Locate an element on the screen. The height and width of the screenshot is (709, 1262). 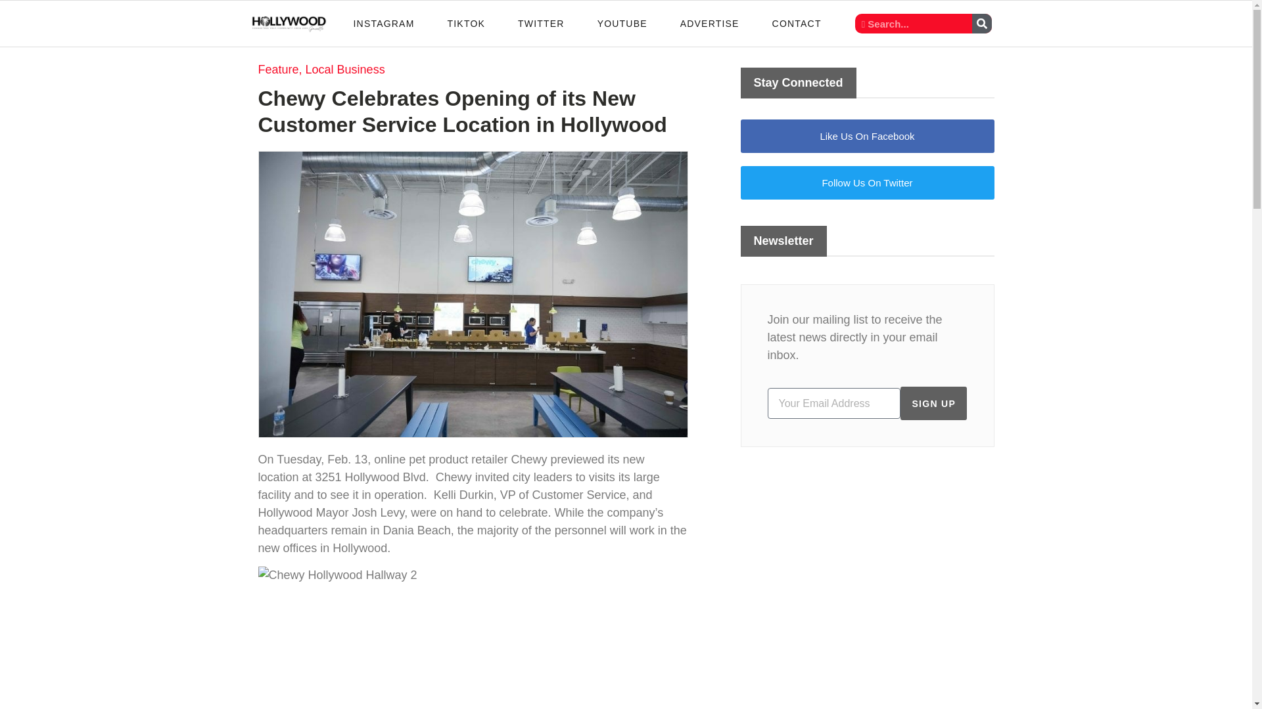
CONTACT is located at coordinates (797, 23).